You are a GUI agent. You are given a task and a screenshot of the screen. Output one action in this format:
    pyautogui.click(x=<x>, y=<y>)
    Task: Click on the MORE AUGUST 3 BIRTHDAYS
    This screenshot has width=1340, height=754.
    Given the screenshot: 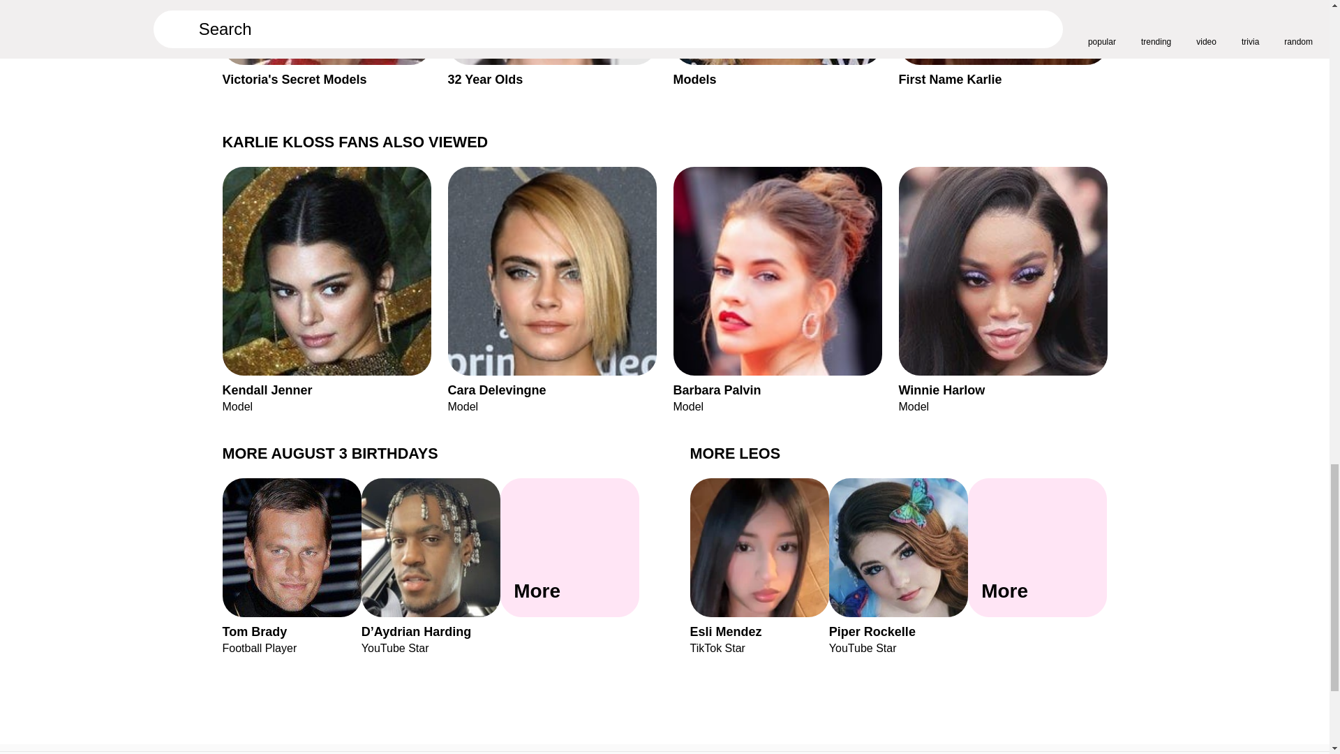 What is the action you would take?
    pyautogui.click(x=329, y=454)
    